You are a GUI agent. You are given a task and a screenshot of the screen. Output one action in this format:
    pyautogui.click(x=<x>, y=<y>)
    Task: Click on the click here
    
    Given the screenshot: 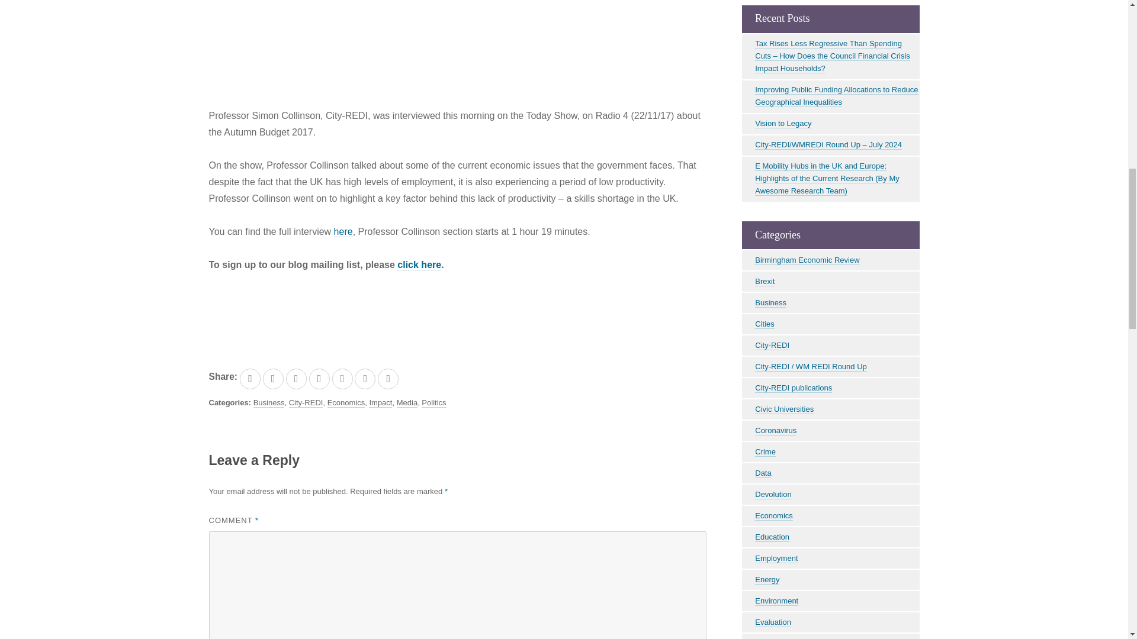 What is the action you would take?
    pyautogui.click(x=419, y=264)
    